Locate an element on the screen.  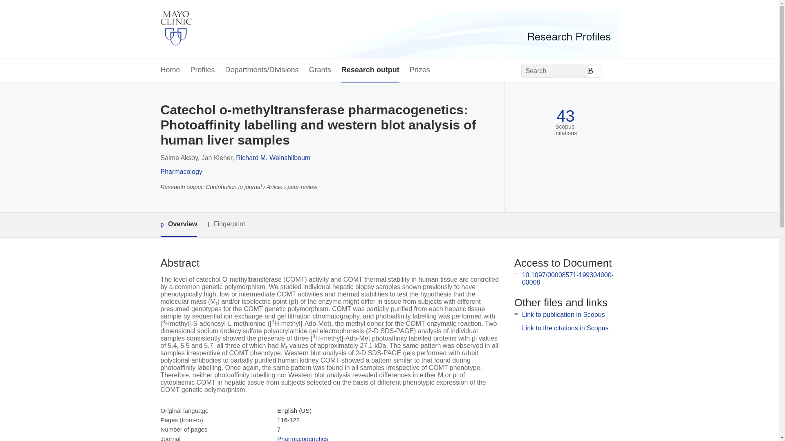
Profiles is located at coordinates (203, 70).